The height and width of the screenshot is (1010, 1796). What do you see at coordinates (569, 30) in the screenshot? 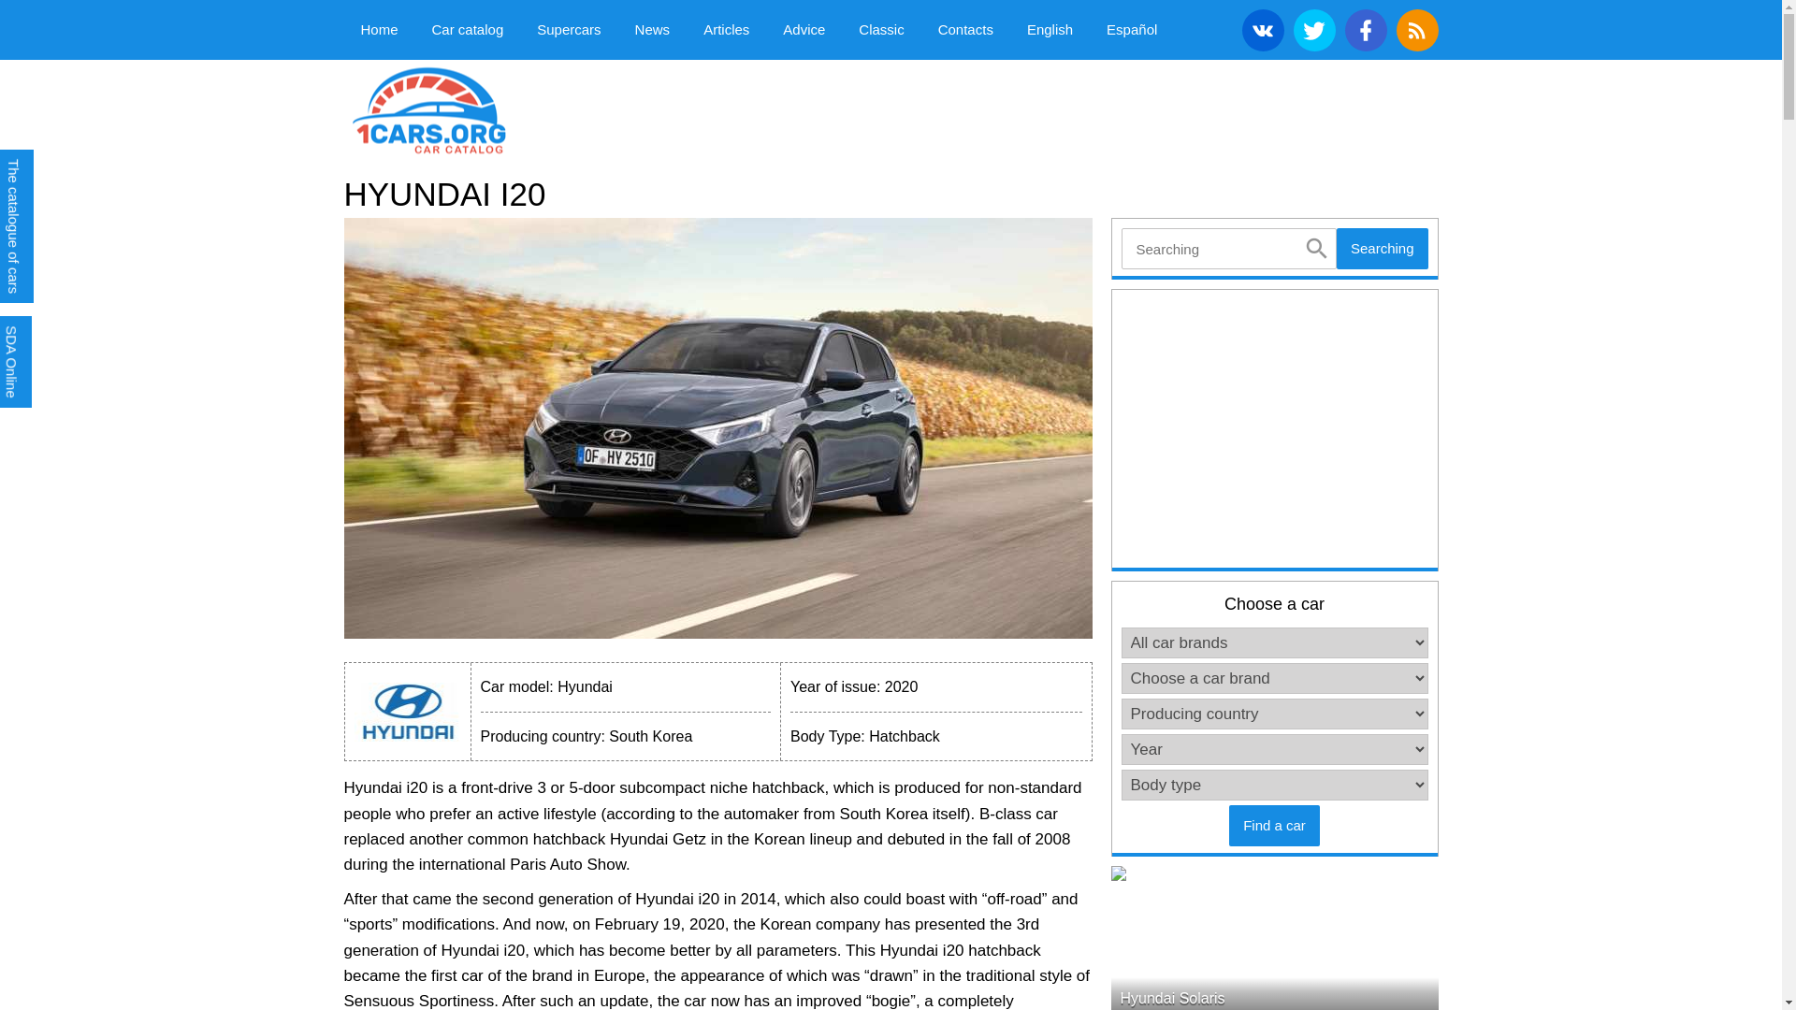
I see `Supercars` at bounding box center [569, 30].